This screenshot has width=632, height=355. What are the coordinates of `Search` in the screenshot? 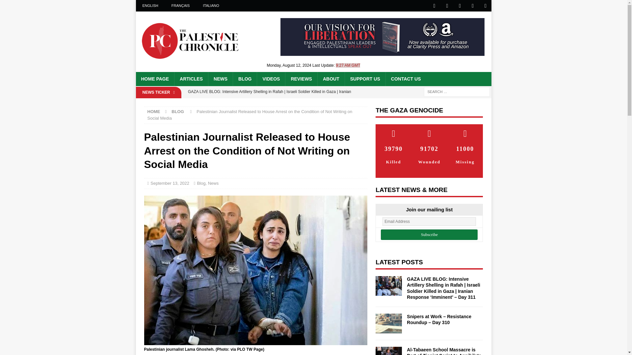 It's located at (24, 5).